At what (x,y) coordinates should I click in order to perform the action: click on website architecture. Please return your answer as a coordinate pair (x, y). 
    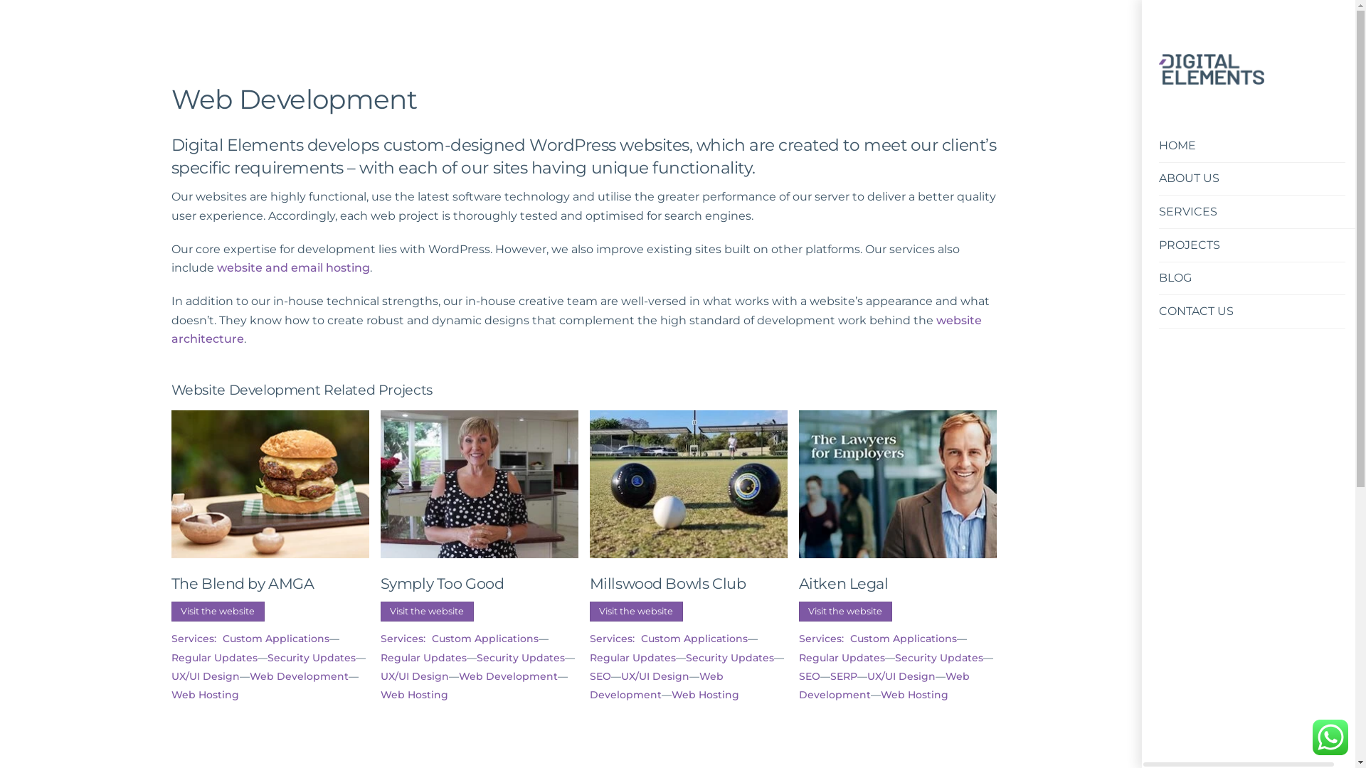
    Looking at the image, I should click on (576, 330).